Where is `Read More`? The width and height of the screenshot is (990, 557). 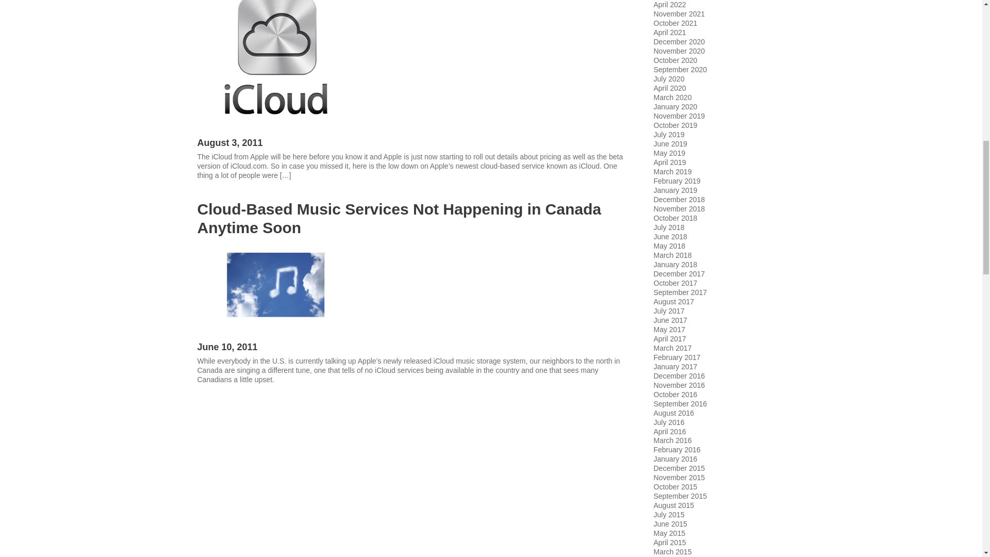 Read More is located at coordinates (214, 399).